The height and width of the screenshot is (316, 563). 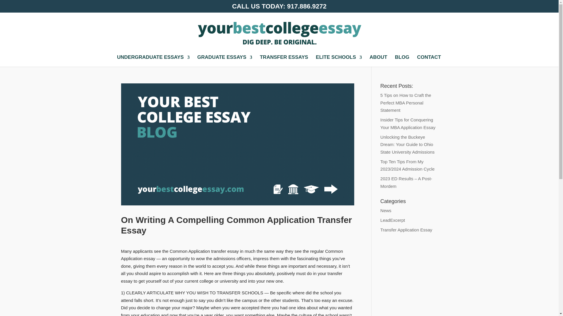 What do you see at coordinates (402, 61) in the screenshot?
I see `BLOG` at bounding box center [402, 61].